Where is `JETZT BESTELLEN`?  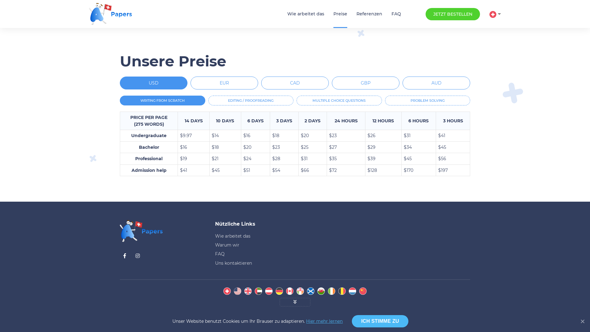 JETZT BESTELLEN is located at coordinates (453, 14).